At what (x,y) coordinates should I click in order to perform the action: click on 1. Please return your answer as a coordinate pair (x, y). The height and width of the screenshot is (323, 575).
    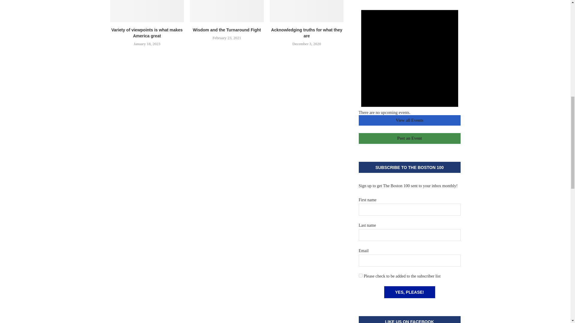
    Looking at the image, I should click on (361, 275).